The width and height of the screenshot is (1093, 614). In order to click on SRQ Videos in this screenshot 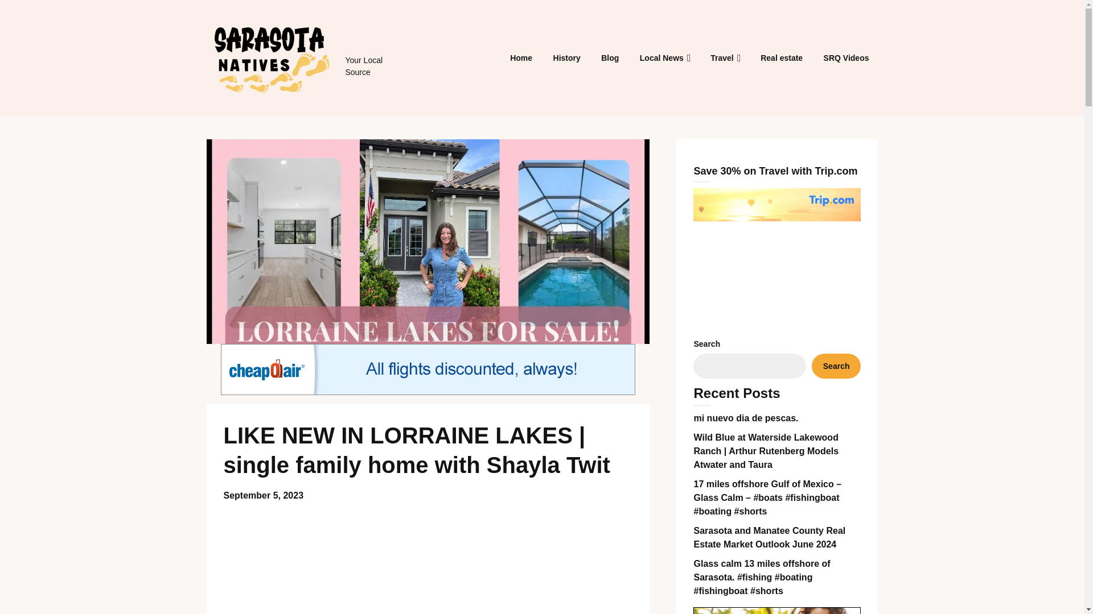, I will do `click(846, 58)`.